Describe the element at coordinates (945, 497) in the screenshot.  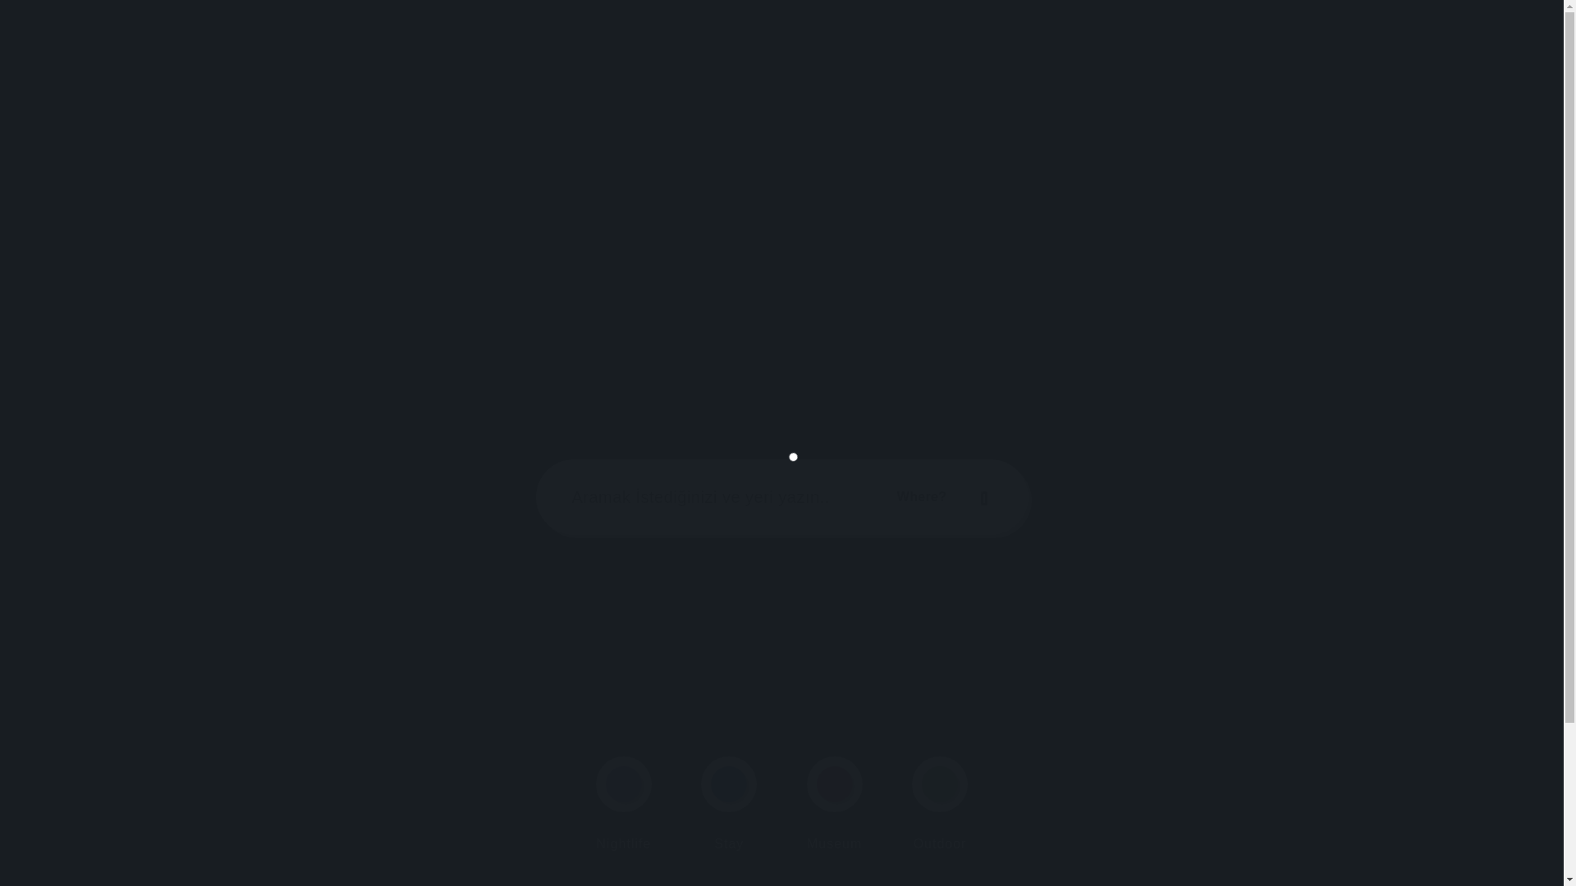
I see `Where?` at that location.